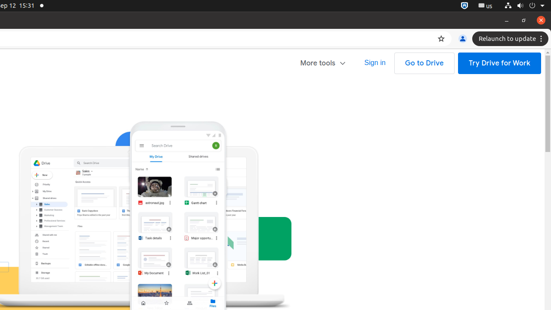 The height and width of the screenshot is (310, 551). What do you see at coordinates (486, 6) in the screenshot?
I see `:1.21/StatusNotifierItem` at bounding box center [486, 6].